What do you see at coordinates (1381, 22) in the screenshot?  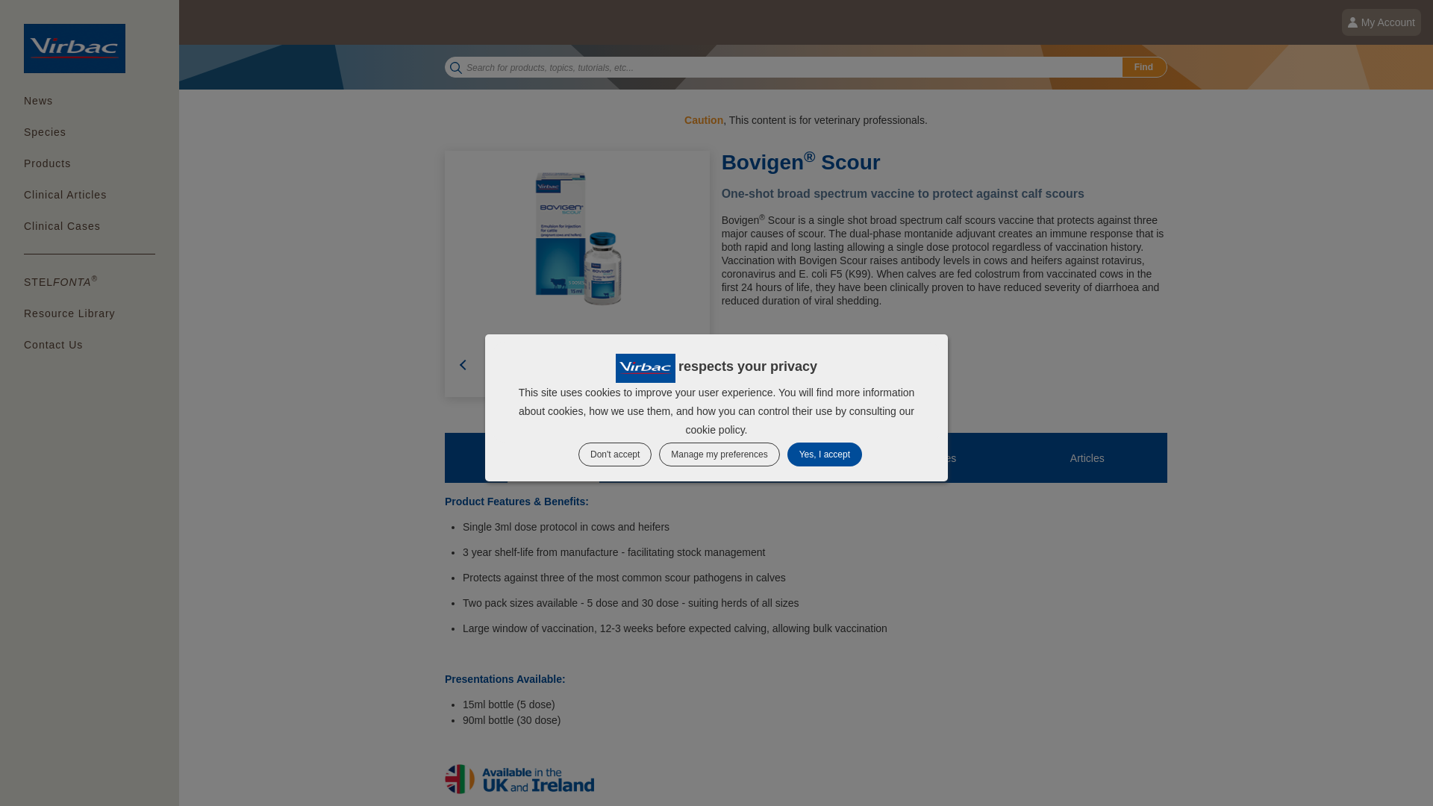 I see `My Account` at bounding box center [1381, 22].